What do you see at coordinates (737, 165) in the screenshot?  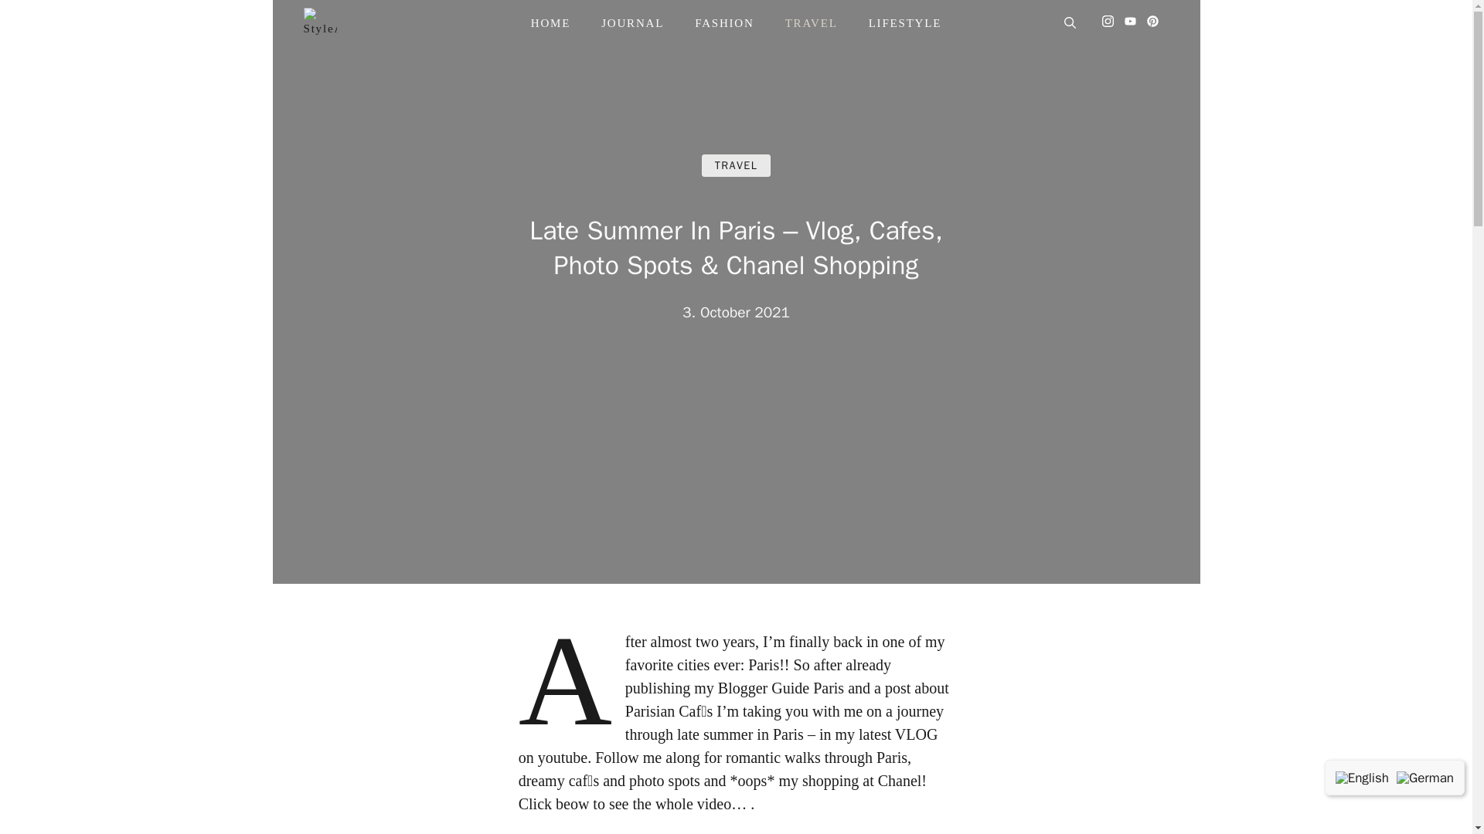 I see `TRAVEL` at bounding box center [737, 165].